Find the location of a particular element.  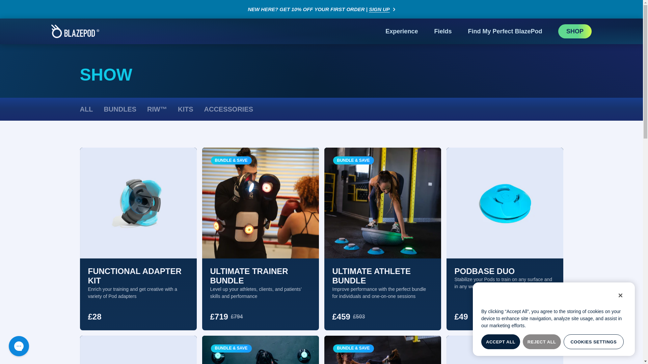

Ultimate Athlete Bundle is located at coordinates (382, 203).